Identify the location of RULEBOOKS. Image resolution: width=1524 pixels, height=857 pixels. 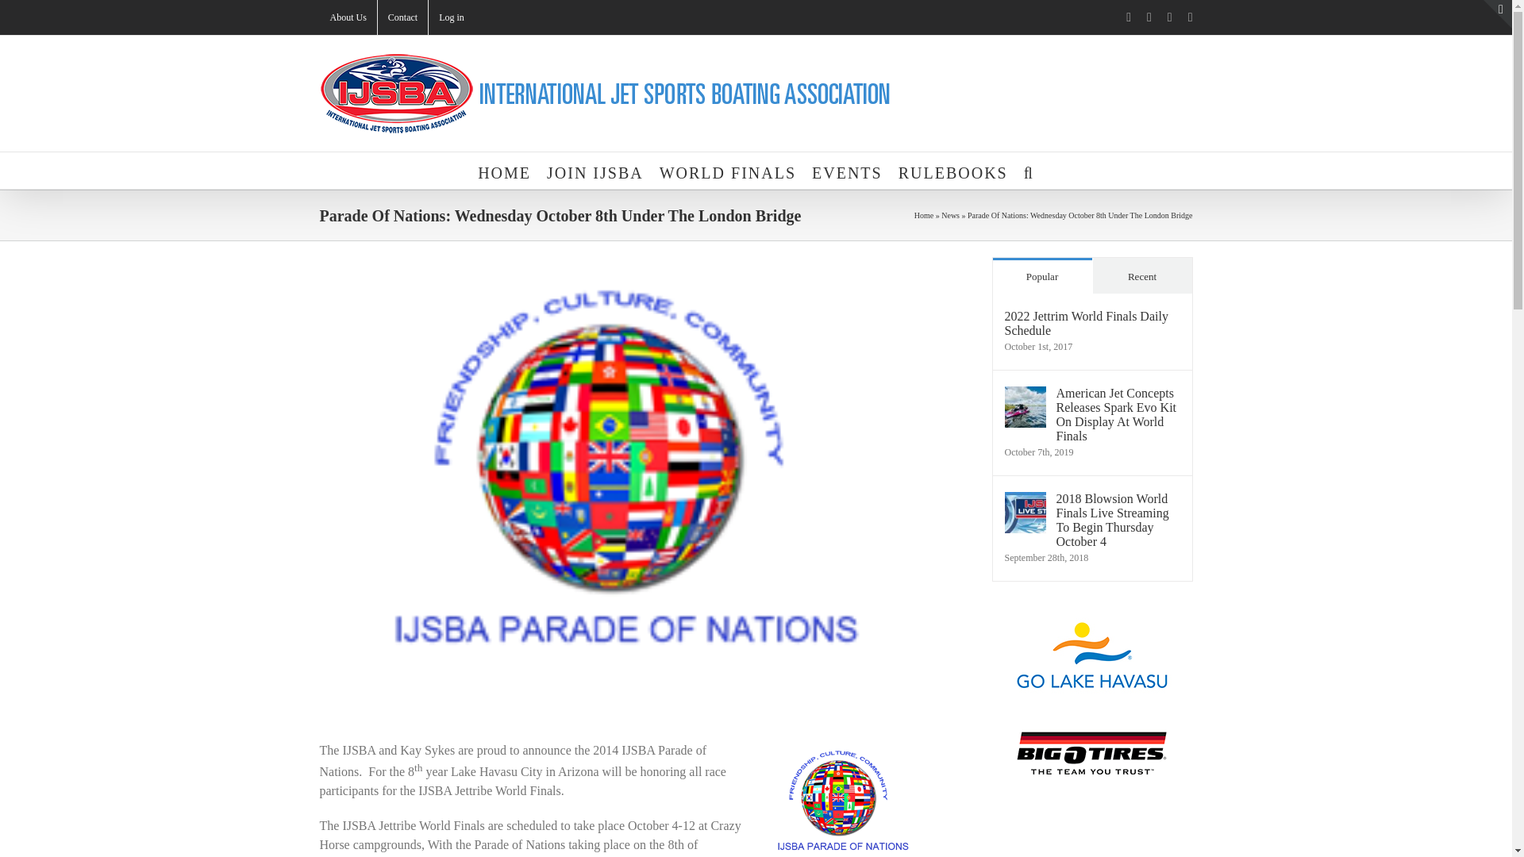
(952, 170).